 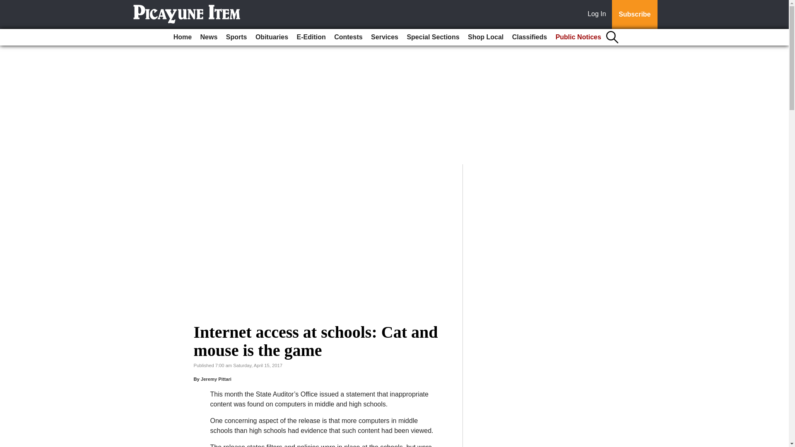 What do you see at coordinates (311, 37) in the screenshot?
I see `E-Edition` at bounding box center [311, 37].